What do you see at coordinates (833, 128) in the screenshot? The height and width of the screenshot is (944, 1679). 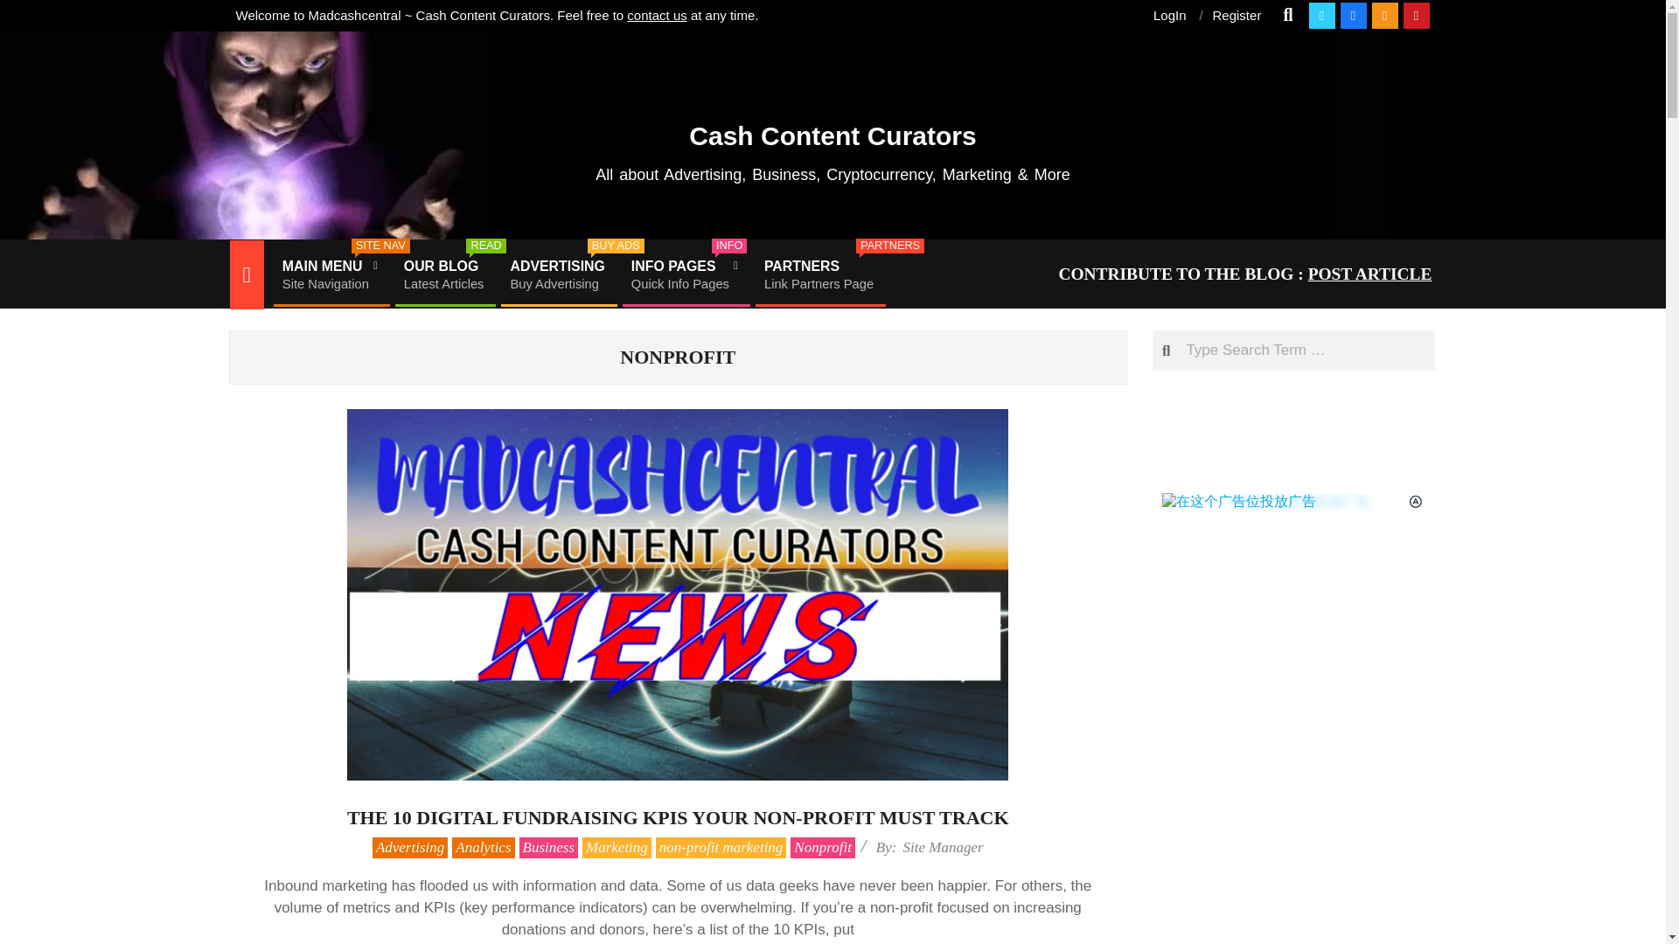 I see `Register` at bounding box center [833, 128].